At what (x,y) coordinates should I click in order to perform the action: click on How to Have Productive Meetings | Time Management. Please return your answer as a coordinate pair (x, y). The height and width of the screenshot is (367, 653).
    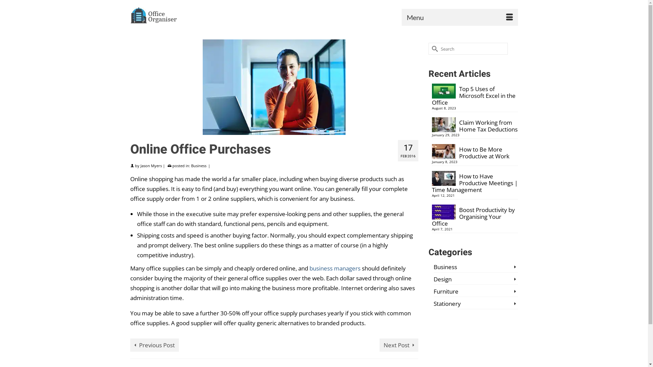
    Looking at the image, I should click on (475, 182).